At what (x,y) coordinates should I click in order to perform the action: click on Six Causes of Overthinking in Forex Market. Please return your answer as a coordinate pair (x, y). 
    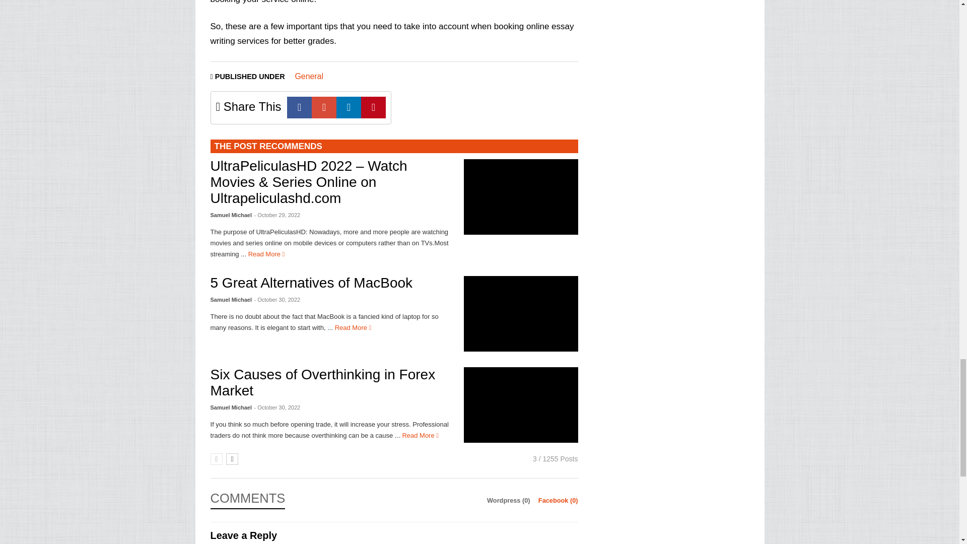
    Looking at the image, I should click on (323, 382).